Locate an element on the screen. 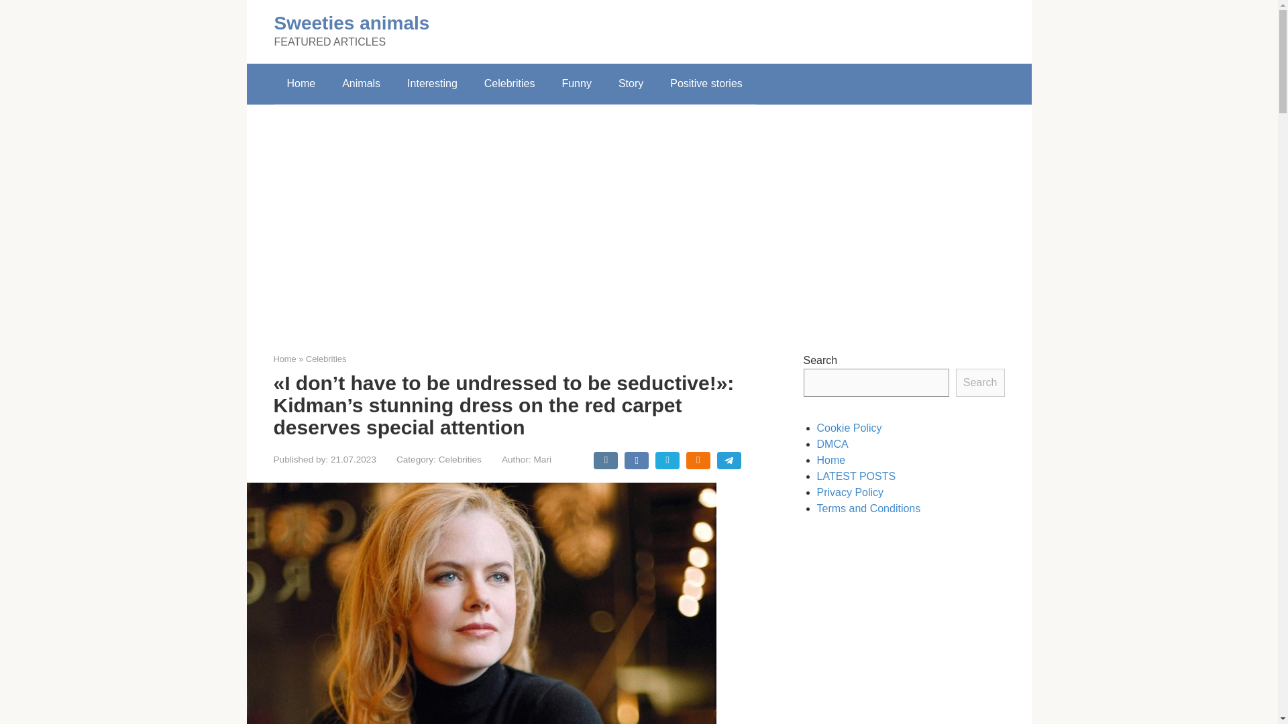  Celebrities is located at coordinates (326, 359).